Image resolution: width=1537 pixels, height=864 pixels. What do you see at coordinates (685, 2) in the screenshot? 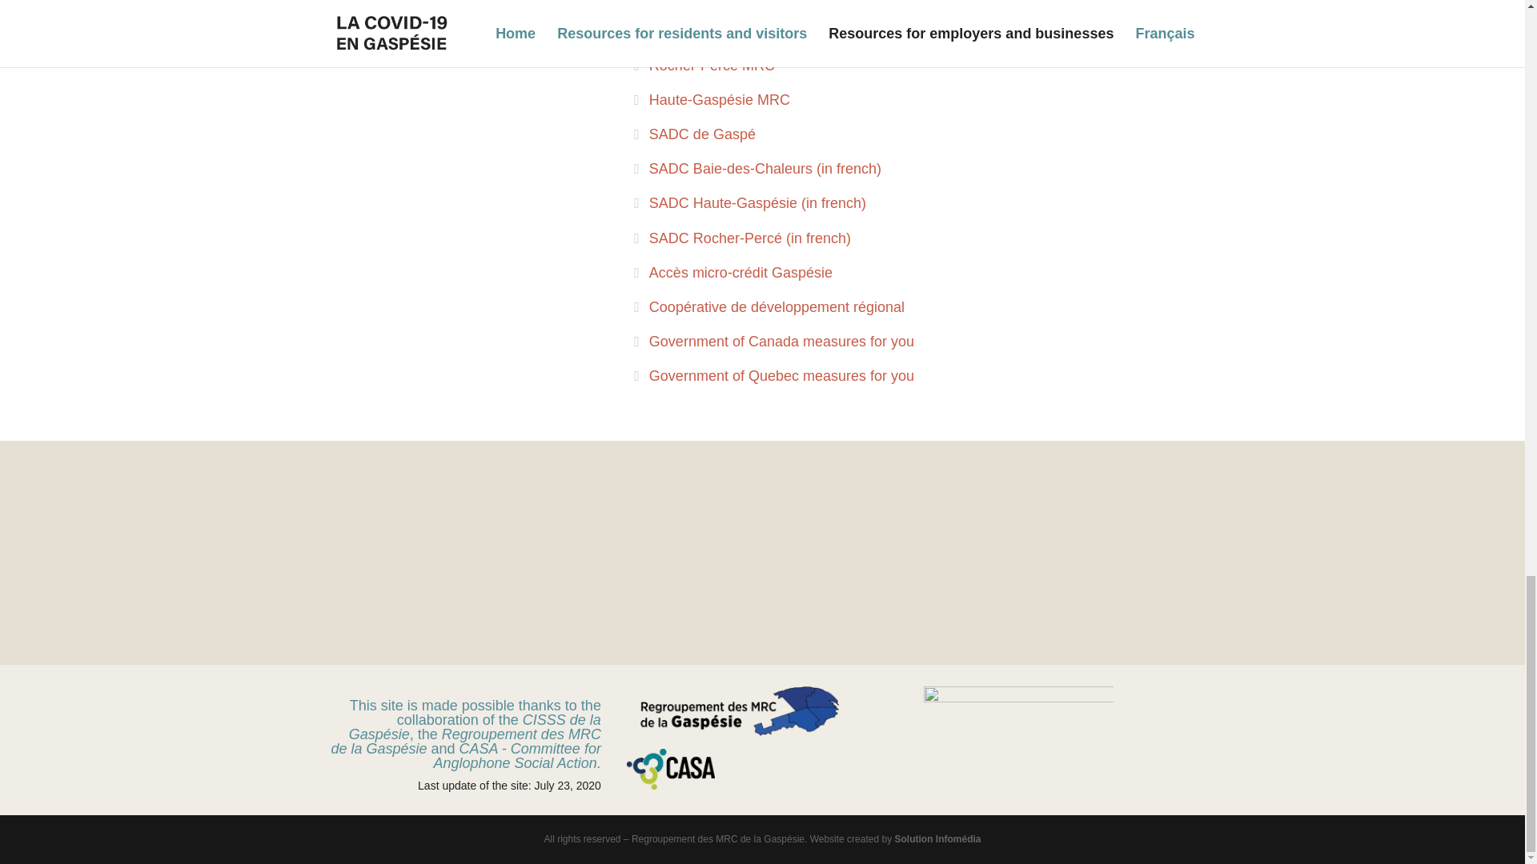
I see `Avignon MRC` at bounding box center [685, 2].